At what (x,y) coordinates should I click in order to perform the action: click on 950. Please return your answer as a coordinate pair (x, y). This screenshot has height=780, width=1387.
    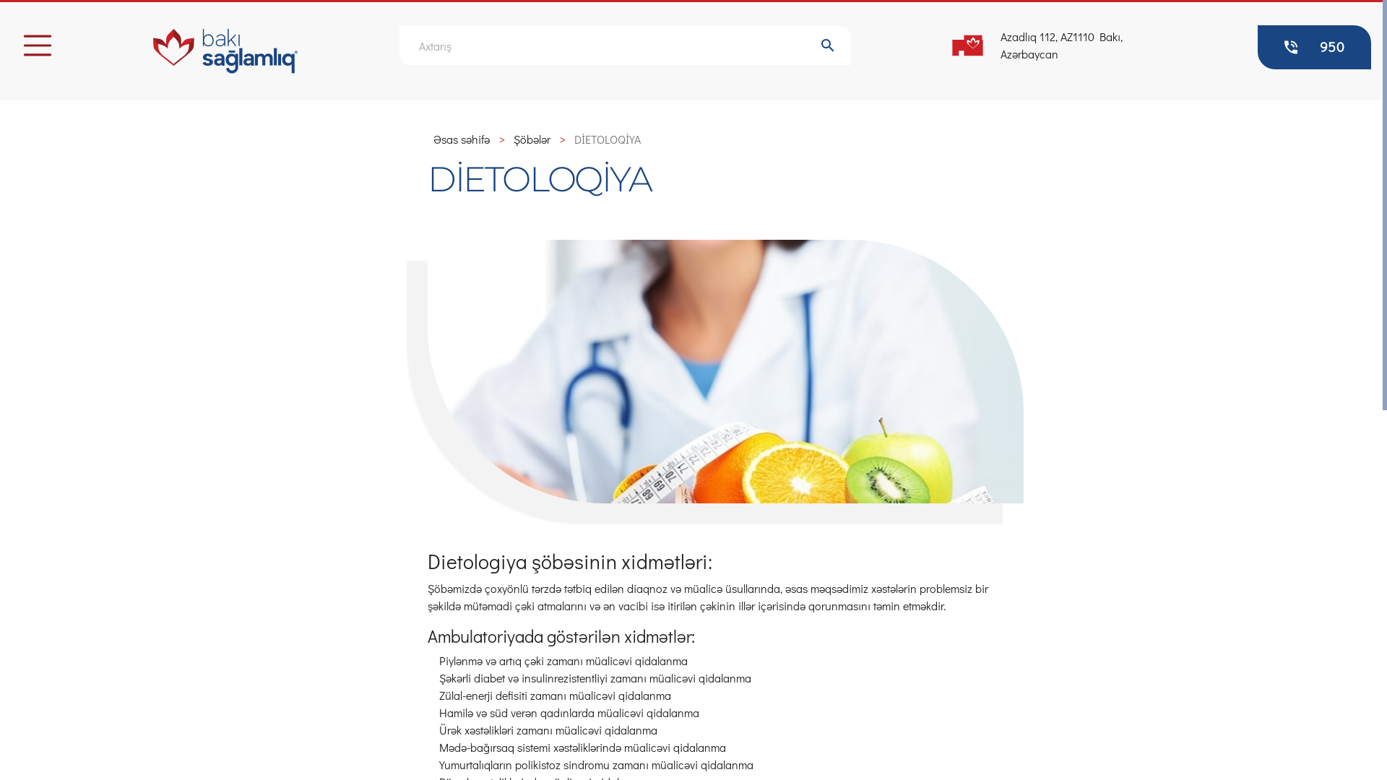
    Looking at the image, I should click on (1315, 48).